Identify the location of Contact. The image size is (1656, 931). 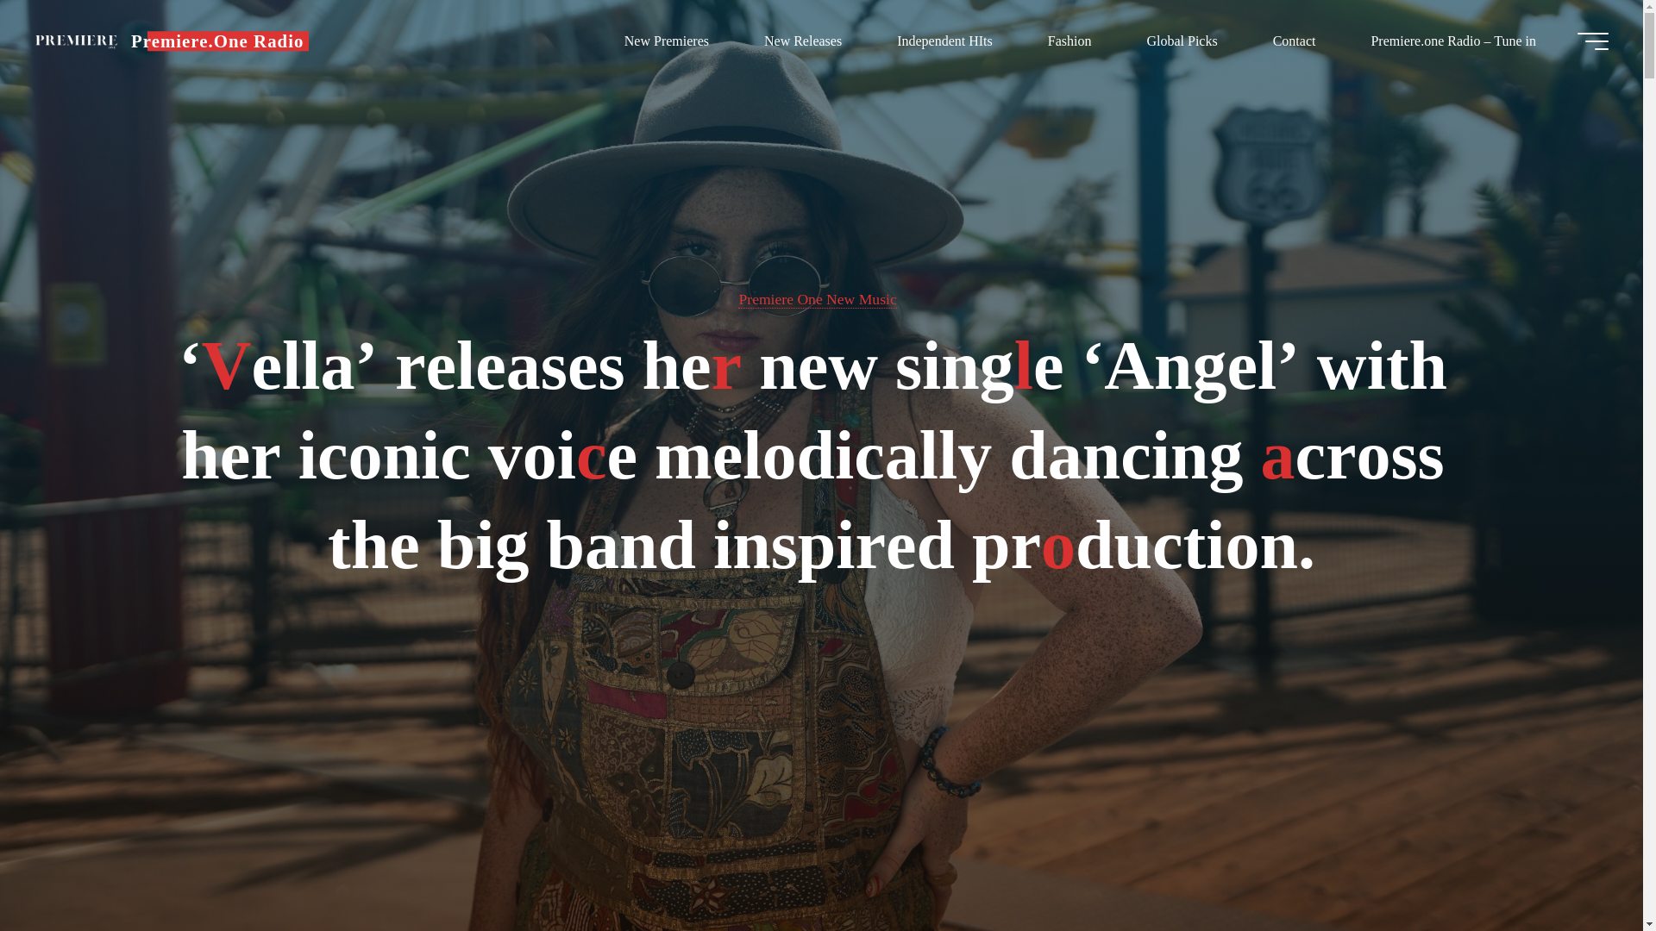
(1294, 41).